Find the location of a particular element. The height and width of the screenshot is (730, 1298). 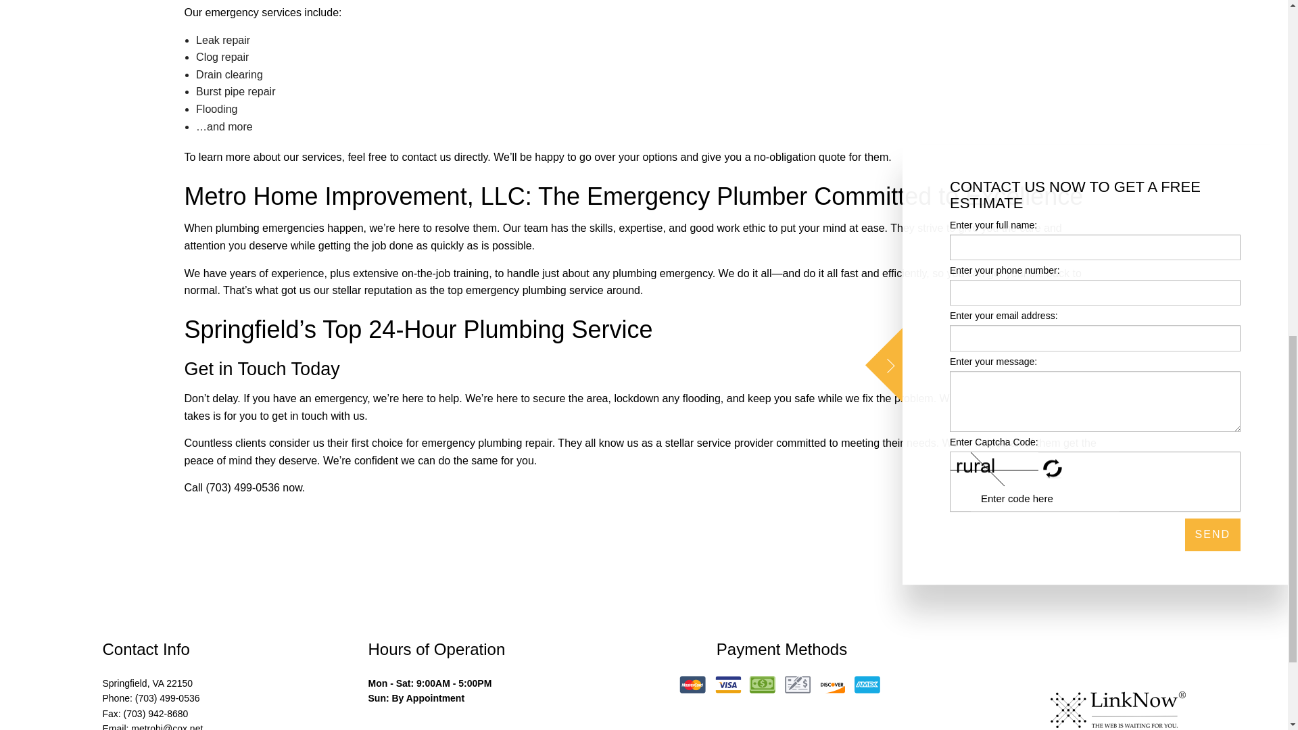

American Express is located at coordinates (867, 685).